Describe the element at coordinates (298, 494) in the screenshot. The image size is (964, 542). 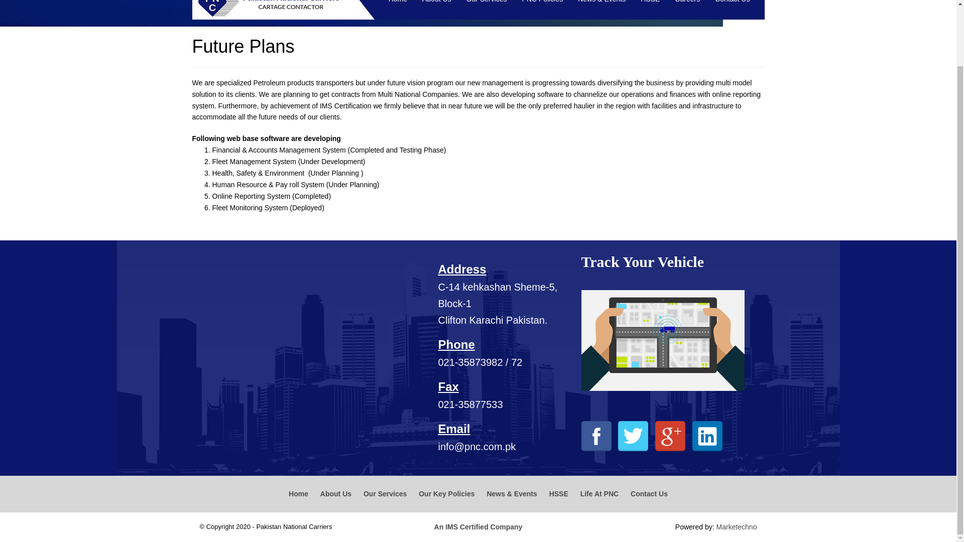
I see `Home` at that location.